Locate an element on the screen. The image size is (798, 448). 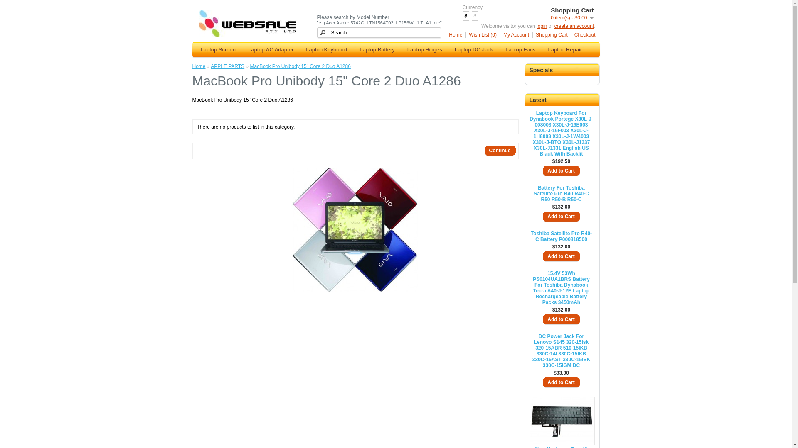
Add to Cart is located at coordinates (561, 217).